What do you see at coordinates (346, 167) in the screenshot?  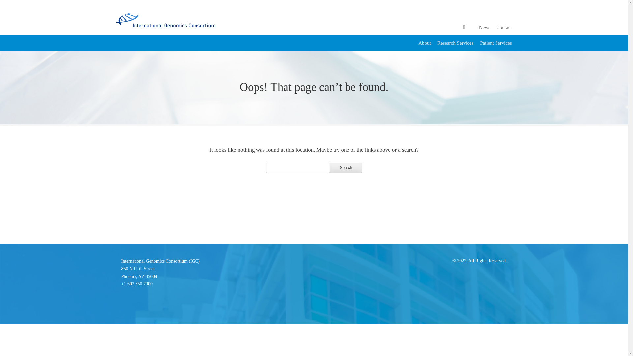 I see `Search` at bounding box center [346, 167].